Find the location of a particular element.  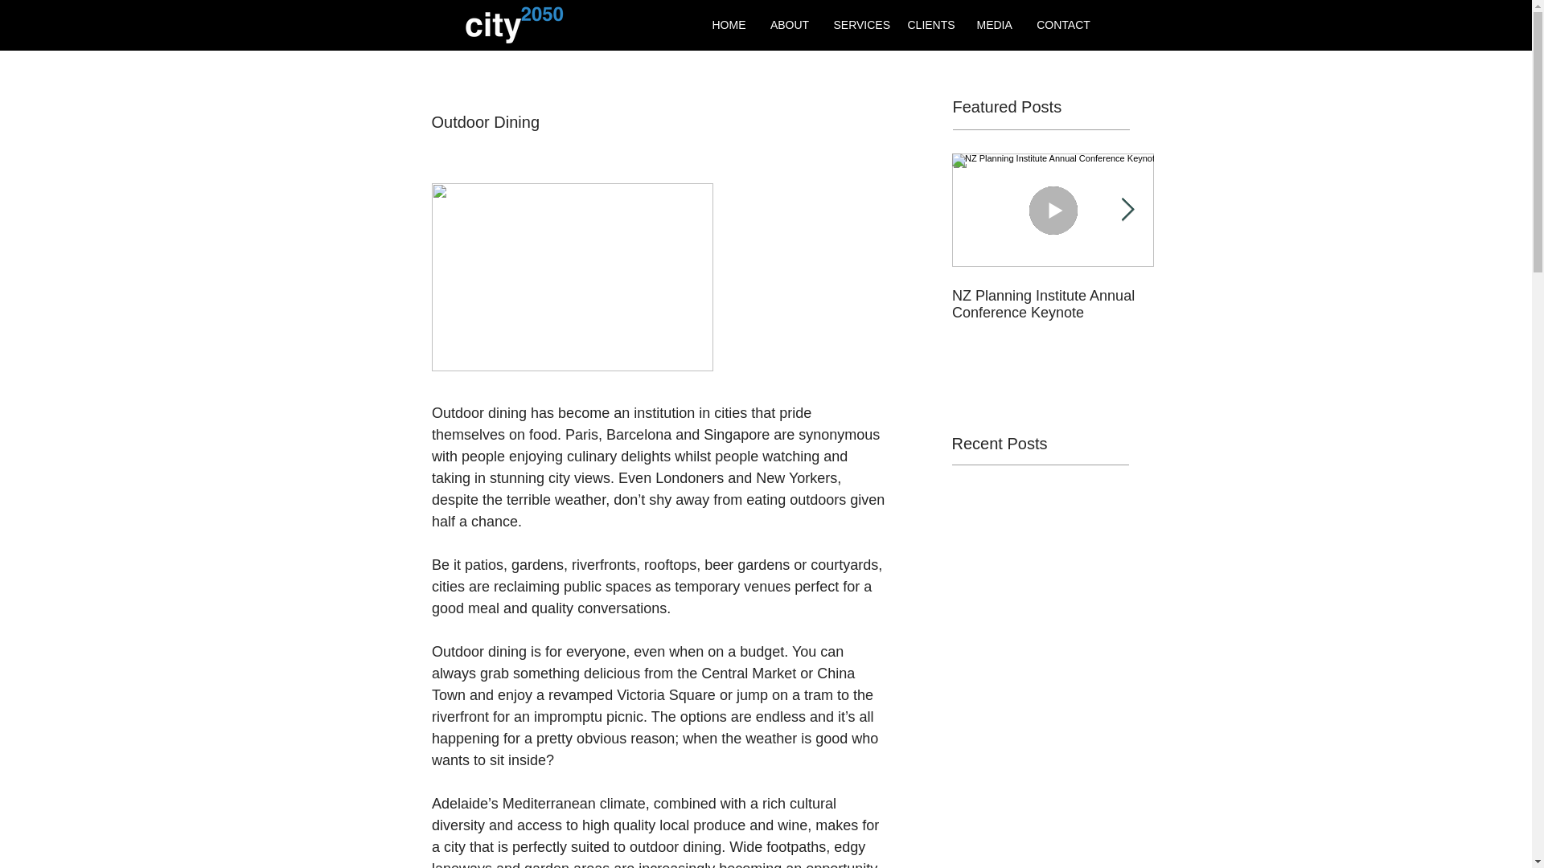

CONTACT is located at coordinates (1064, 24).